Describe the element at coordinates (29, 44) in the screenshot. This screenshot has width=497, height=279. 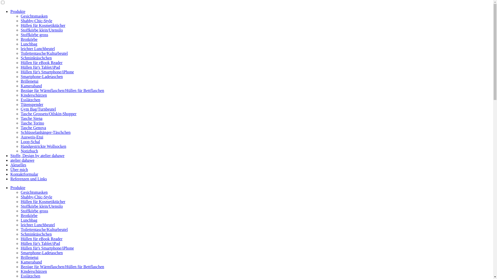
I see `Lunchbag` at that location.